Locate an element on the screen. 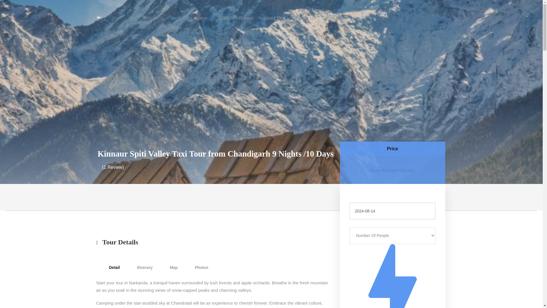 This screenshot has width=547, height=308. Itinerary is located at coordinates (145, 268).